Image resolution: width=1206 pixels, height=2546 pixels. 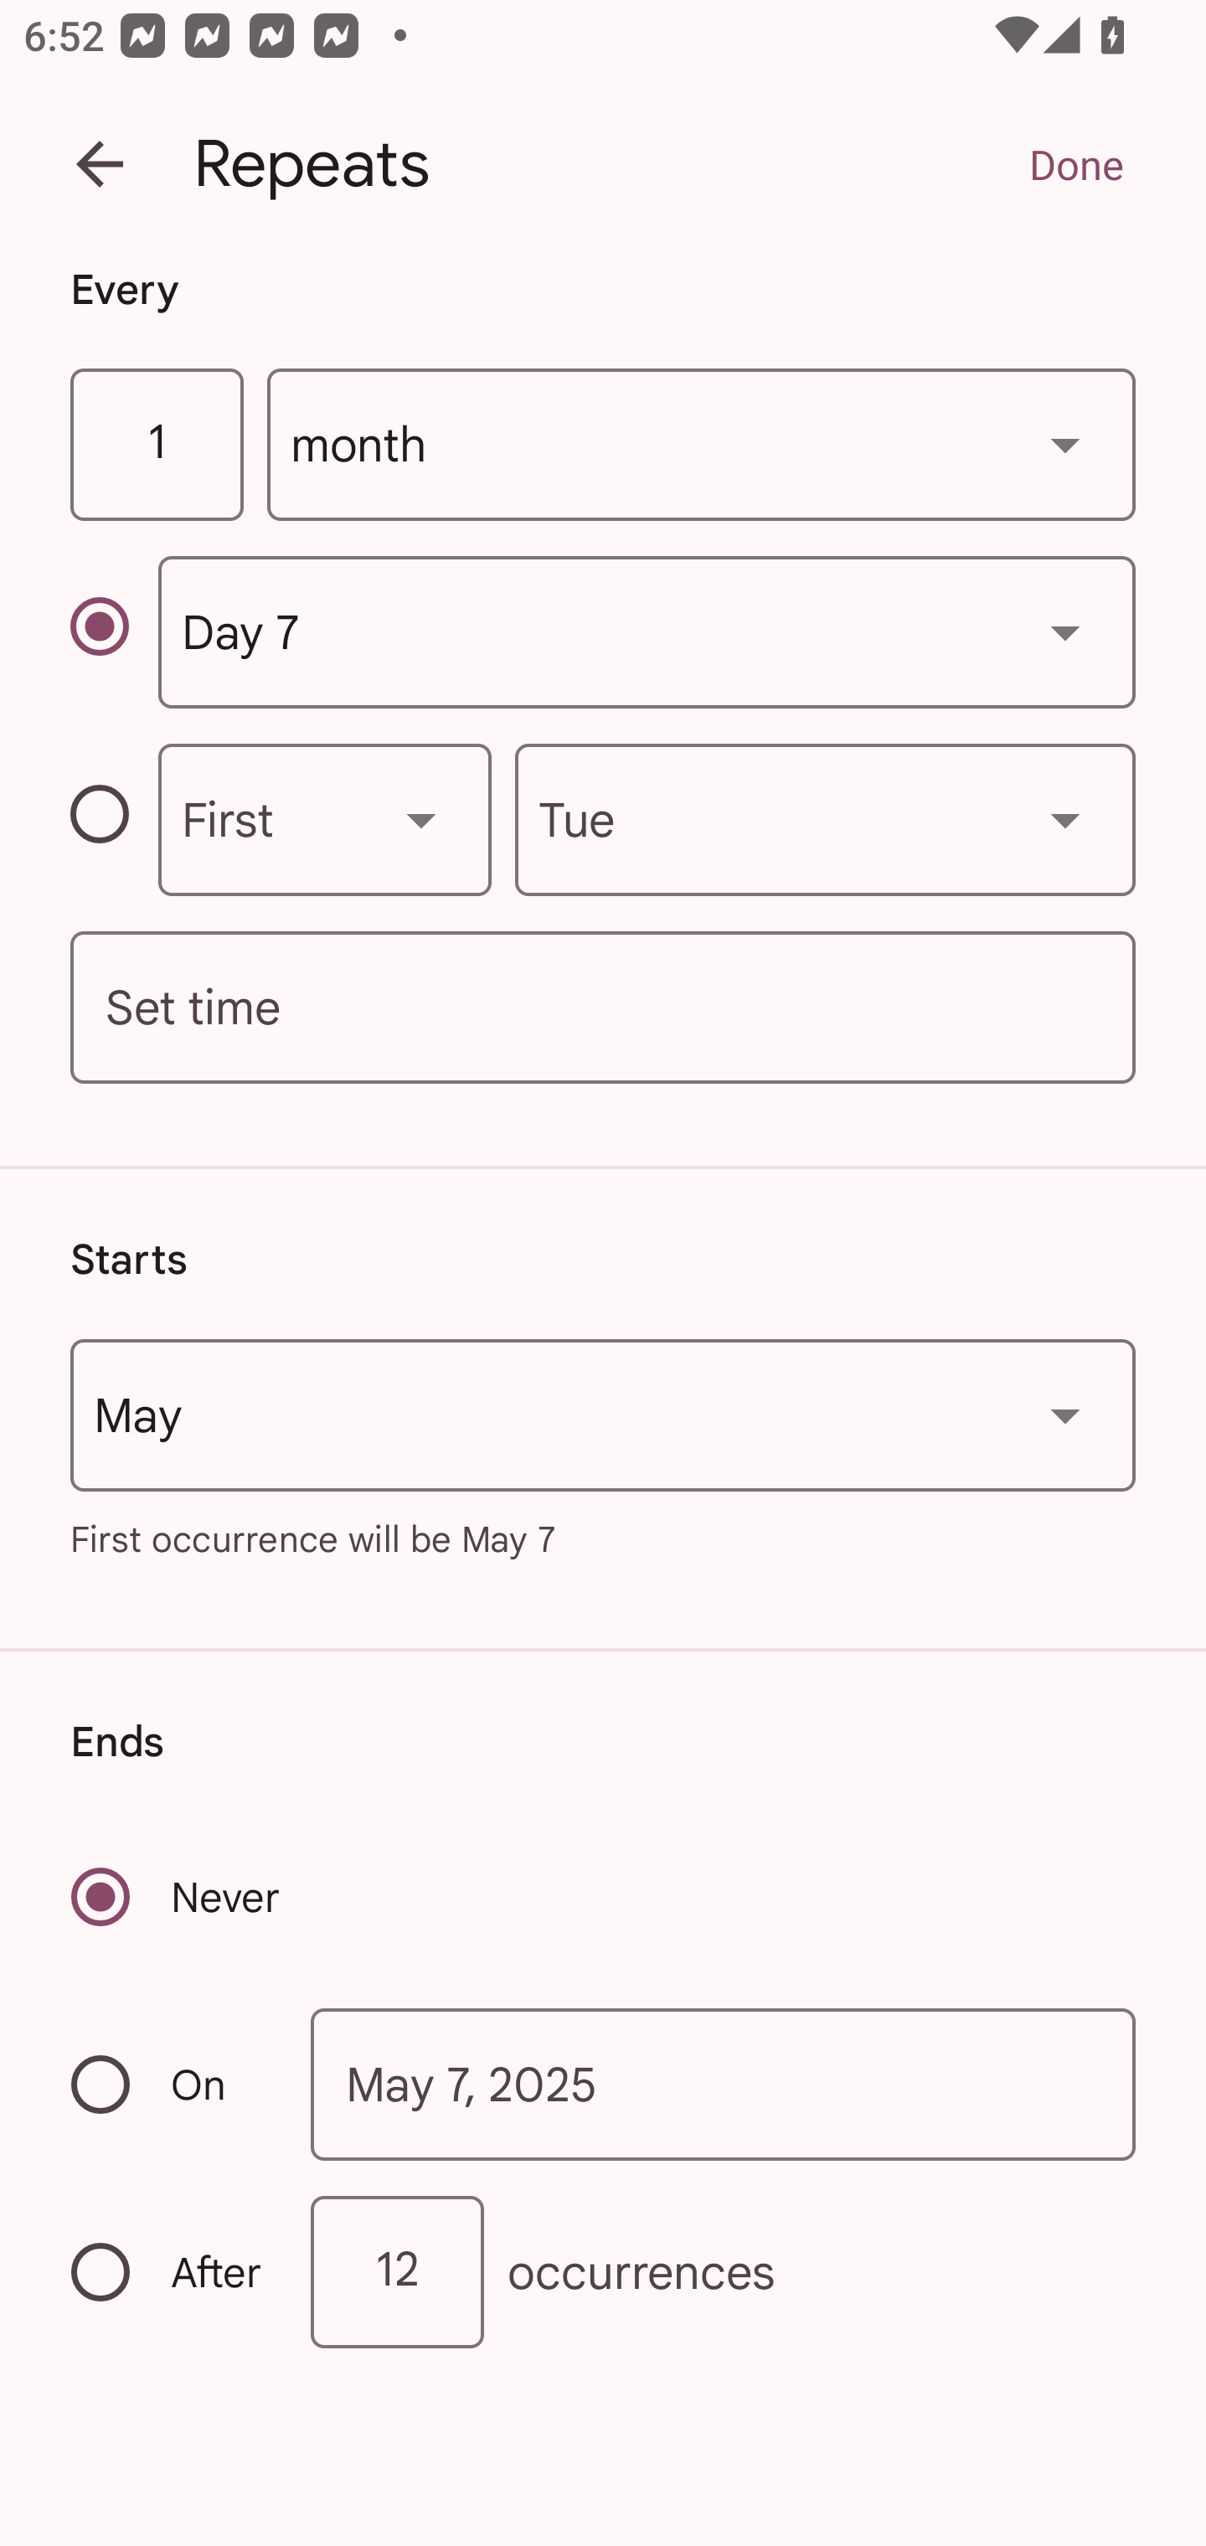 I want to click on Show dropdown menu, so click(x=1065, y=444).